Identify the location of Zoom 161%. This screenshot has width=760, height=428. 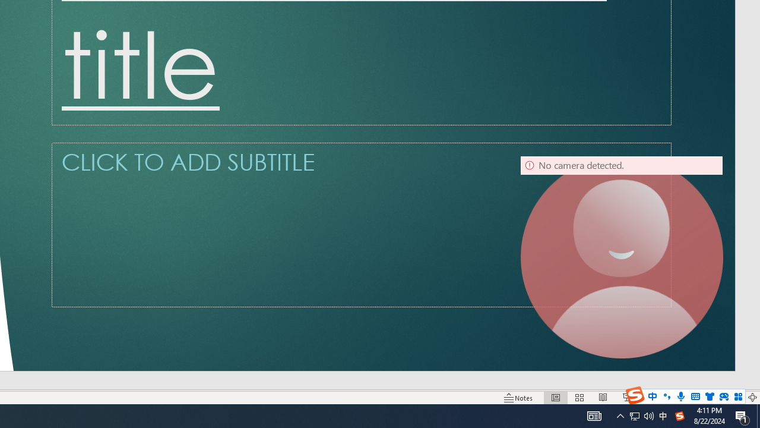
(733, 397).